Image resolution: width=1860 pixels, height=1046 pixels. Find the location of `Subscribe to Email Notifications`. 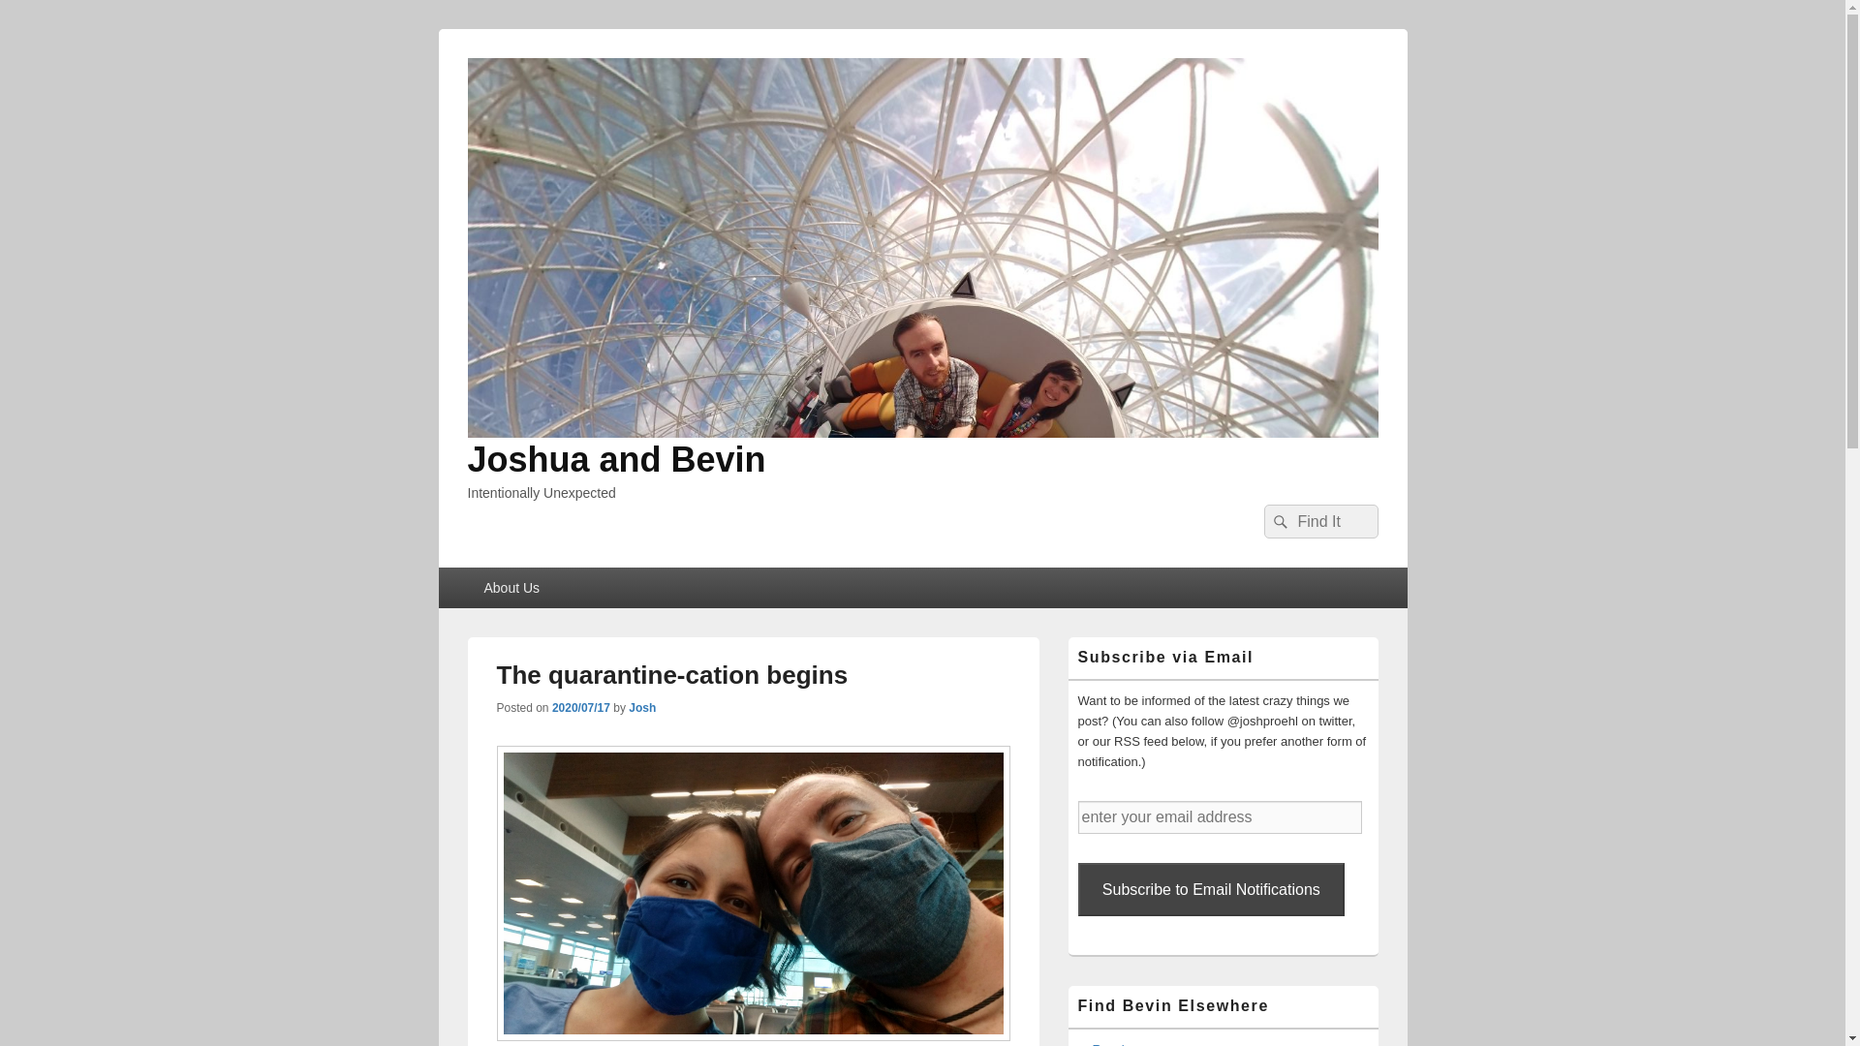

Subscribe to Email Notifications is located at coordinates (1211, 889).